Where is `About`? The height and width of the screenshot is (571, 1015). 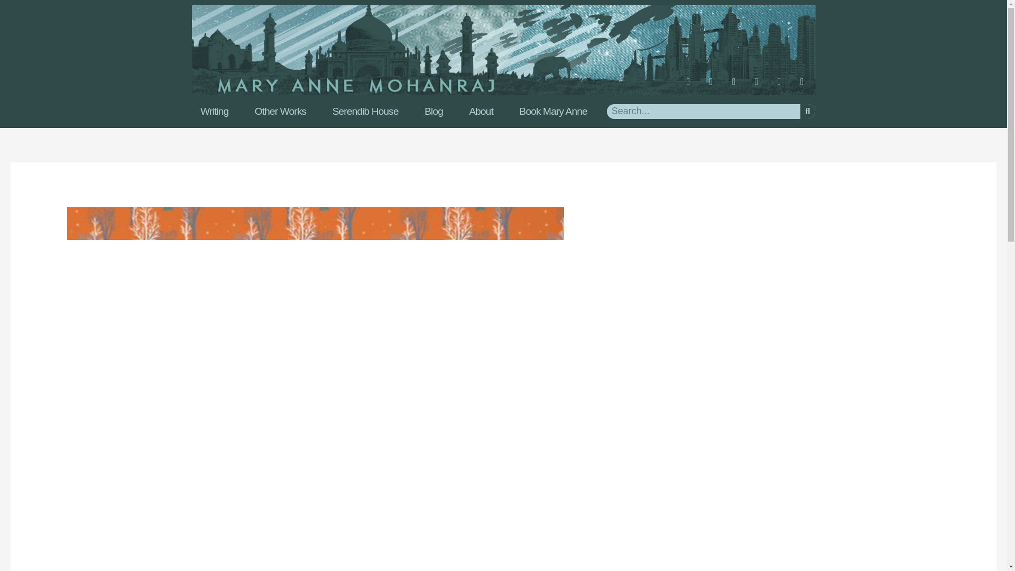
About is located at coordinates (481, 111).